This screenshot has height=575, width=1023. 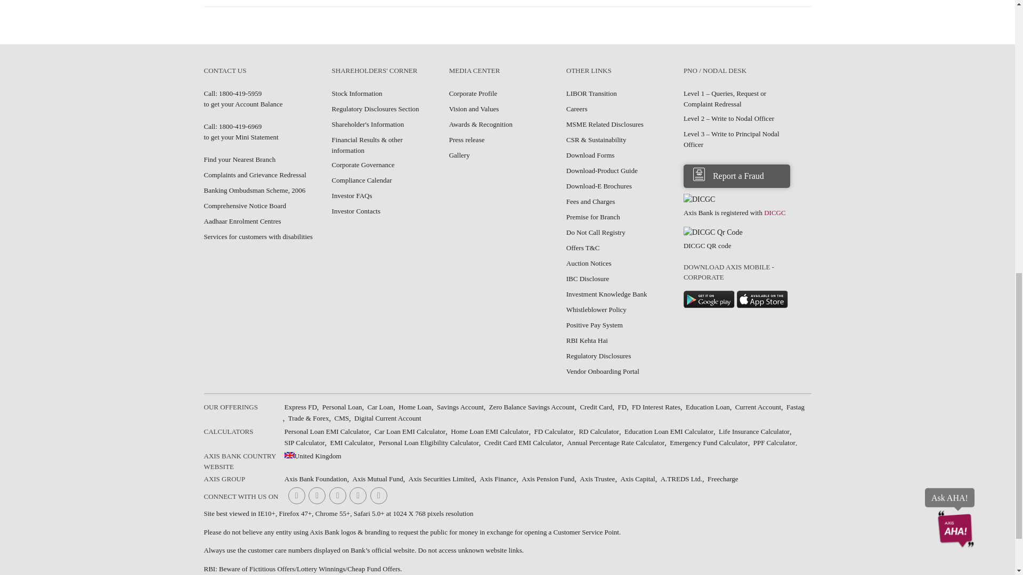 I want to click on  to get your Mini Statement, so click(x=232, y=127).